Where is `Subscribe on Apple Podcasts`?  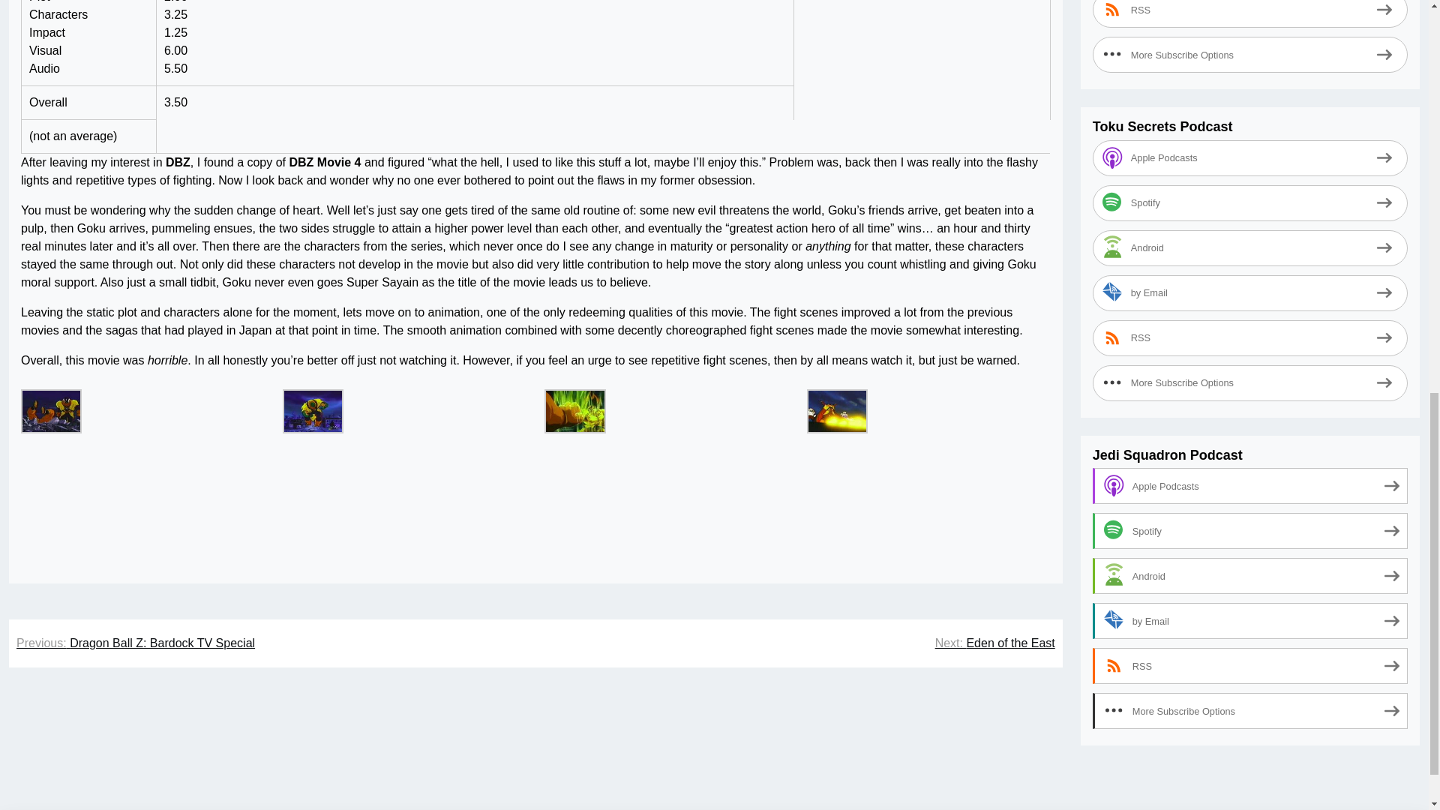 Subscribe on Apple Podcasts is located at coordinates (1250, 468).